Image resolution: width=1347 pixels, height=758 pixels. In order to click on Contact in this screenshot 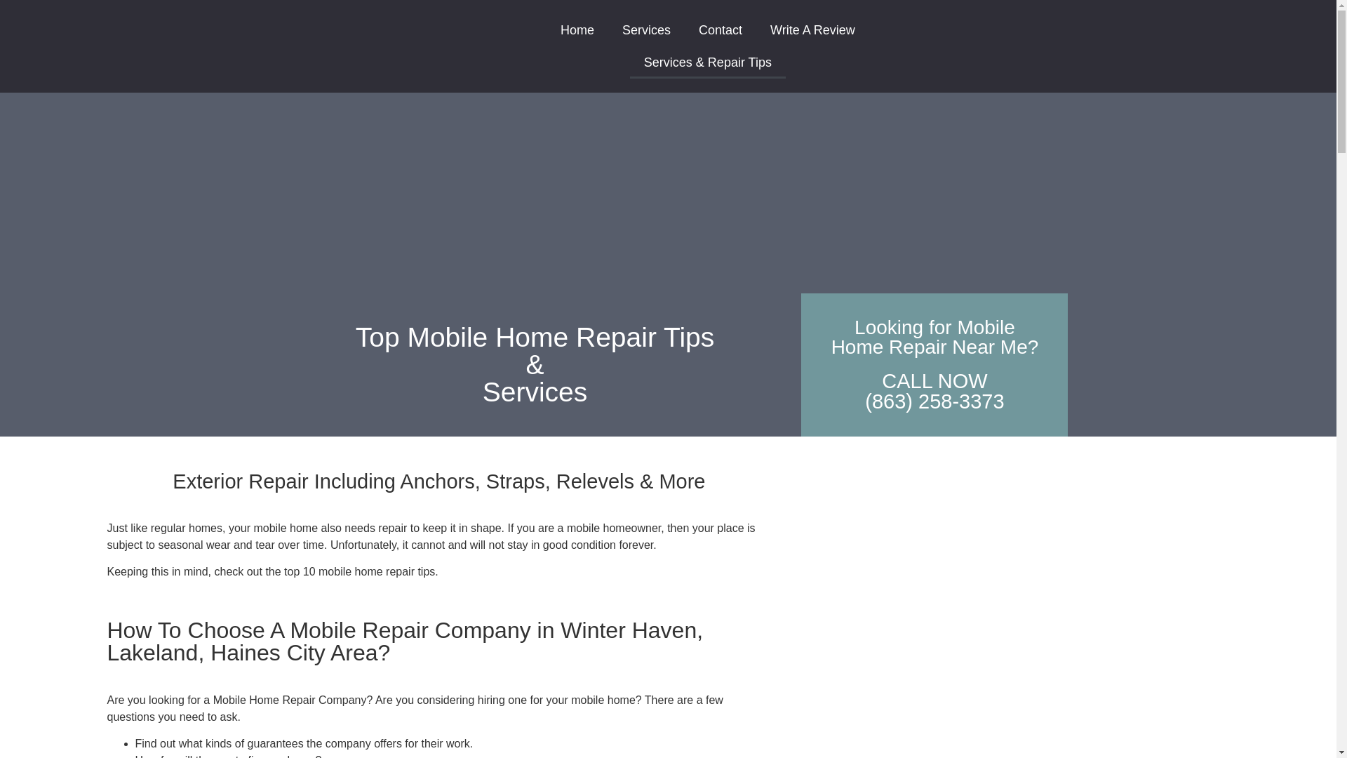, I will do `click(720, 29)`.